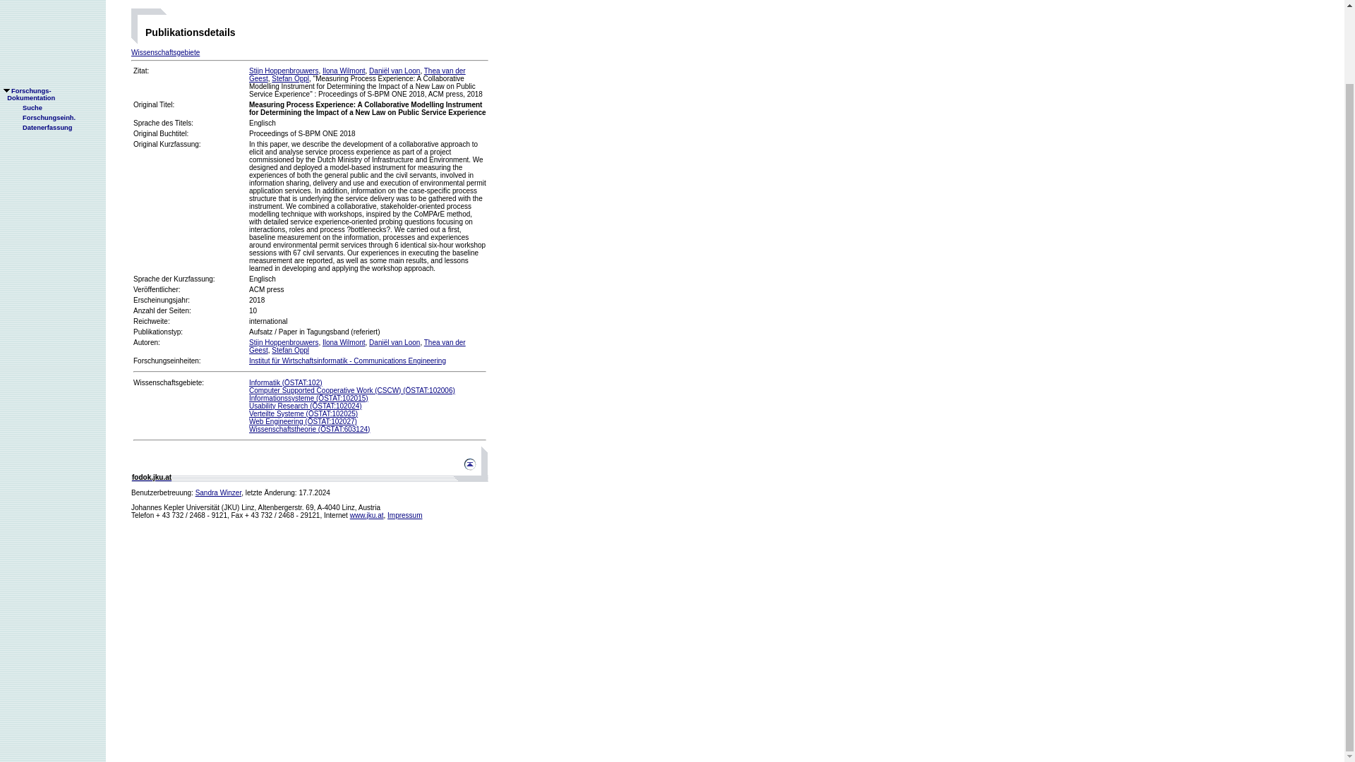 The height and width of the screenshot is (762, 1355). What do you see at coordinates (404, 515) in the screenshot?
I see `Datenerfassung` at bounding box center [404, 515].